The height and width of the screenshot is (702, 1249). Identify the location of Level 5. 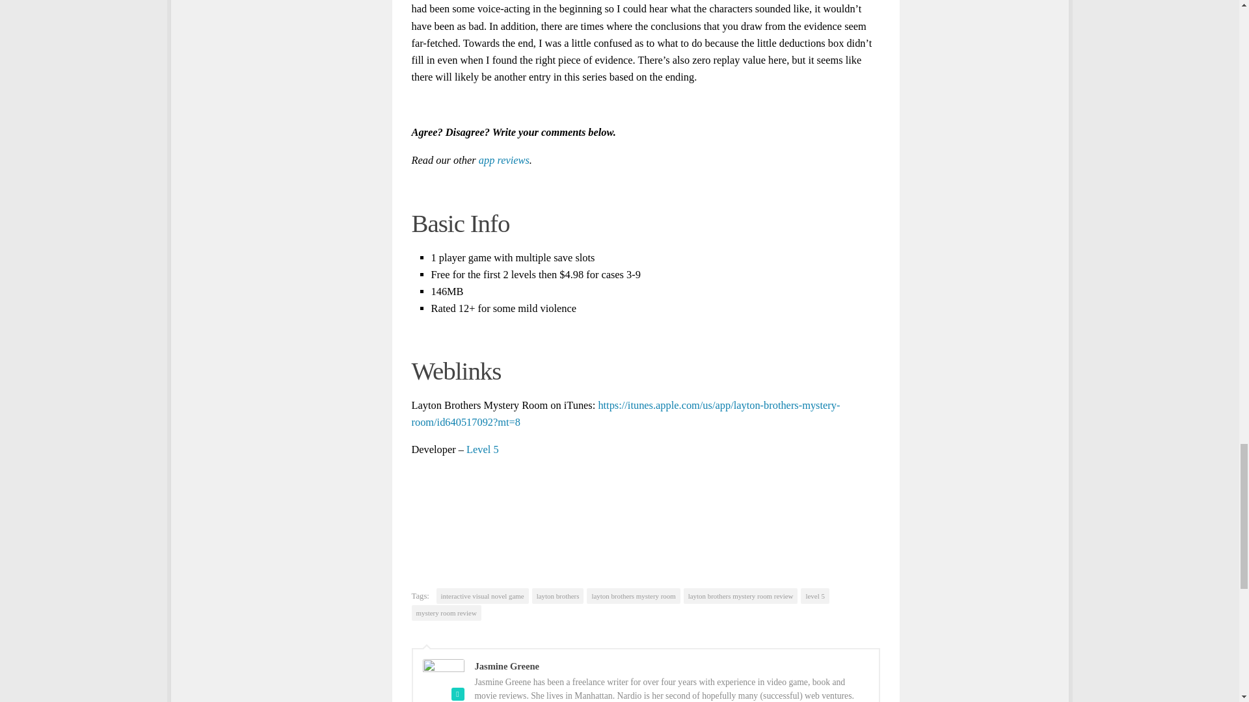
(482, 448).